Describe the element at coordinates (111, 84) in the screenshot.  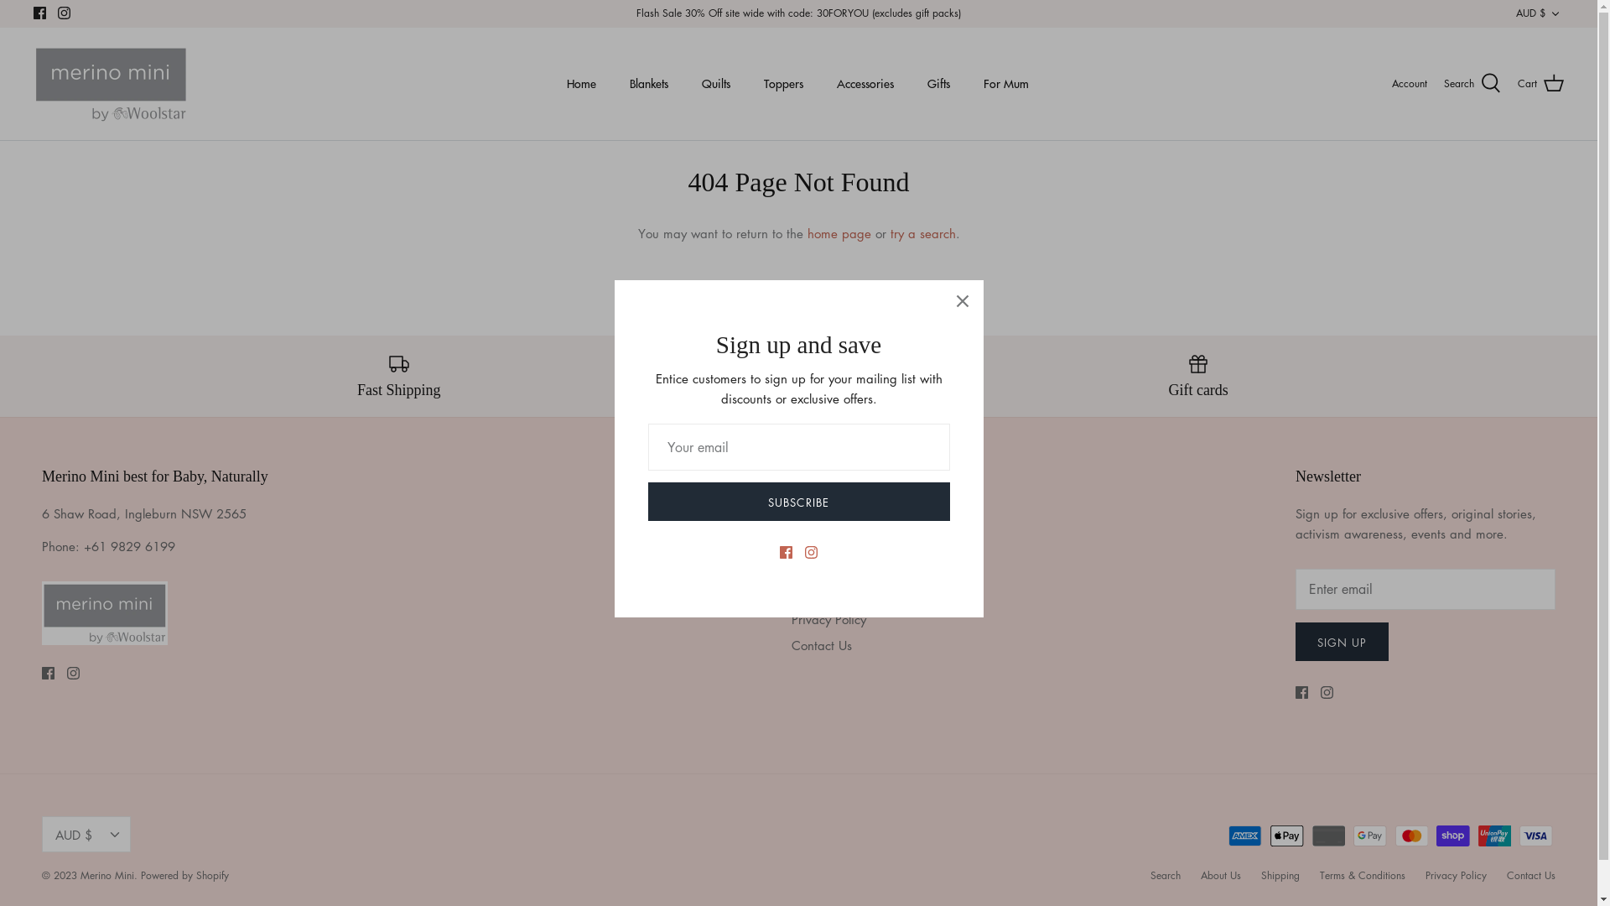
I see `Merino Mini` at that location.